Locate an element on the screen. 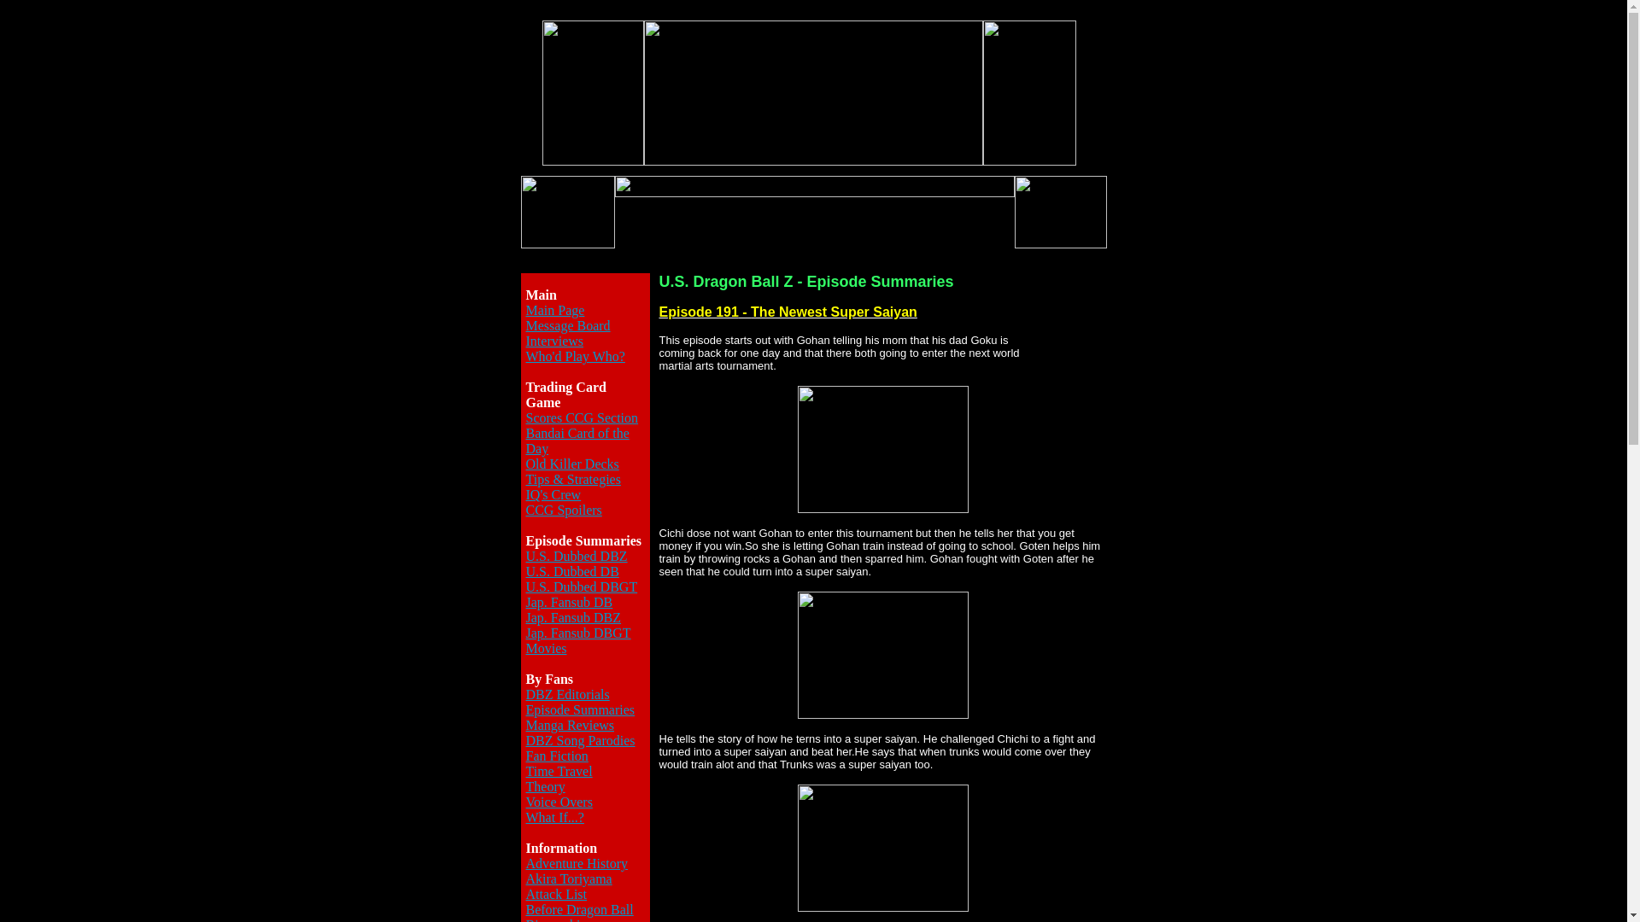  Jap. Fansub DBZ is located at coordinates (574, 617).